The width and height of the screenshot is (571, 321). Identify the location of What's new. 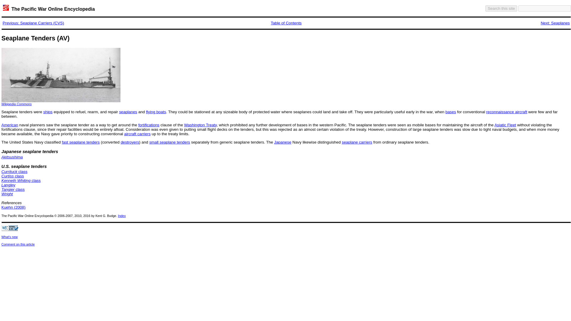
(10, 237).